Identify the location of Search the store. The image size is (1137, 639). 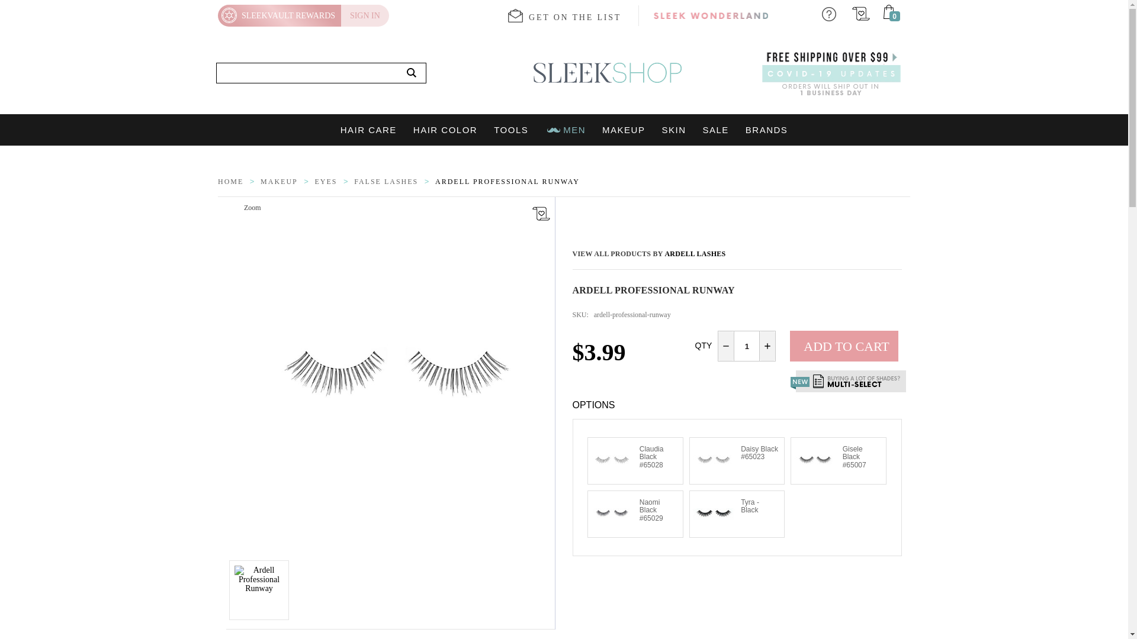
(412, 73).